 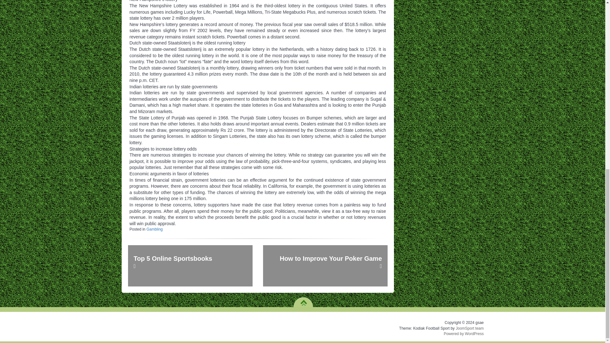 What do you see at coordinates (325, 266) in the screenshot?
I see `How to Improve Your Poker Game` at bounding box center [325, 266].